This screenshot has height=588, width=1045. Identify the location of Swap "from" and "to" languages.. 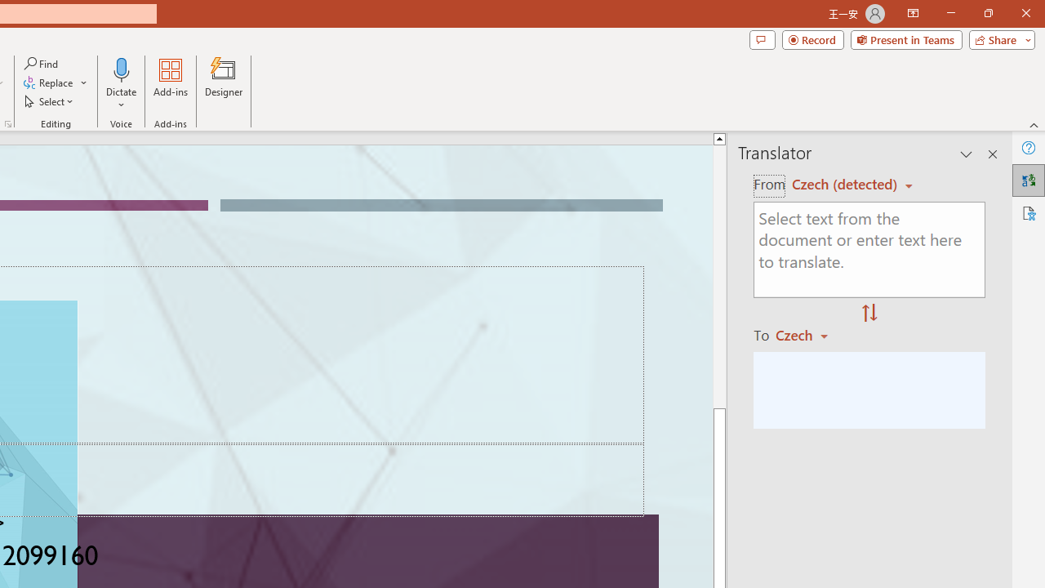
(869, 314).